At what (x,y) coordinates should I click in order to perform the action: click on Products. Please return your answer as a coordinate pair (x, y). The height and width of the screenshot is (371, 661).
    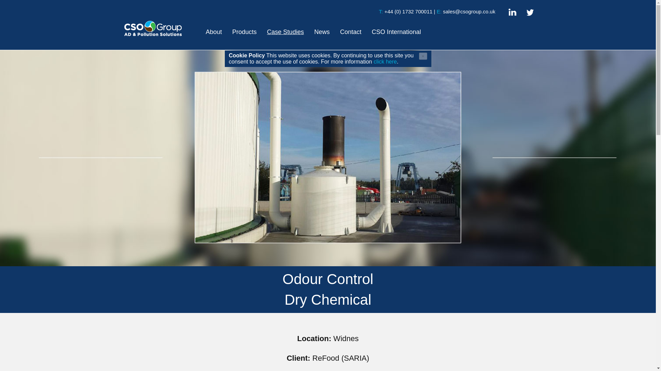
    Looking at the image, I should click on (244, 32).